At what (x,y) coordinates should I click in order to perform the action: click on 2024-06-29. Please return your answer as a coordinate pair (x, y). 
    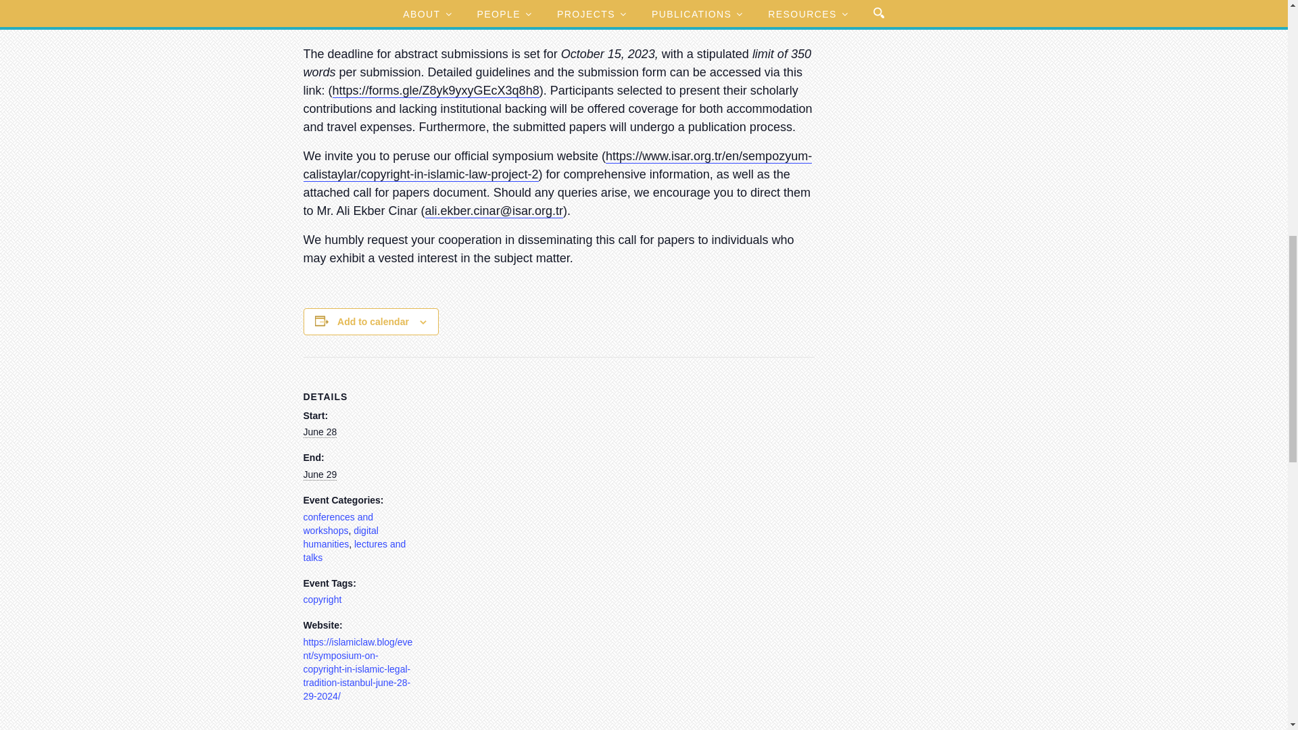
    Looking at the image, I should click on (319, 474).